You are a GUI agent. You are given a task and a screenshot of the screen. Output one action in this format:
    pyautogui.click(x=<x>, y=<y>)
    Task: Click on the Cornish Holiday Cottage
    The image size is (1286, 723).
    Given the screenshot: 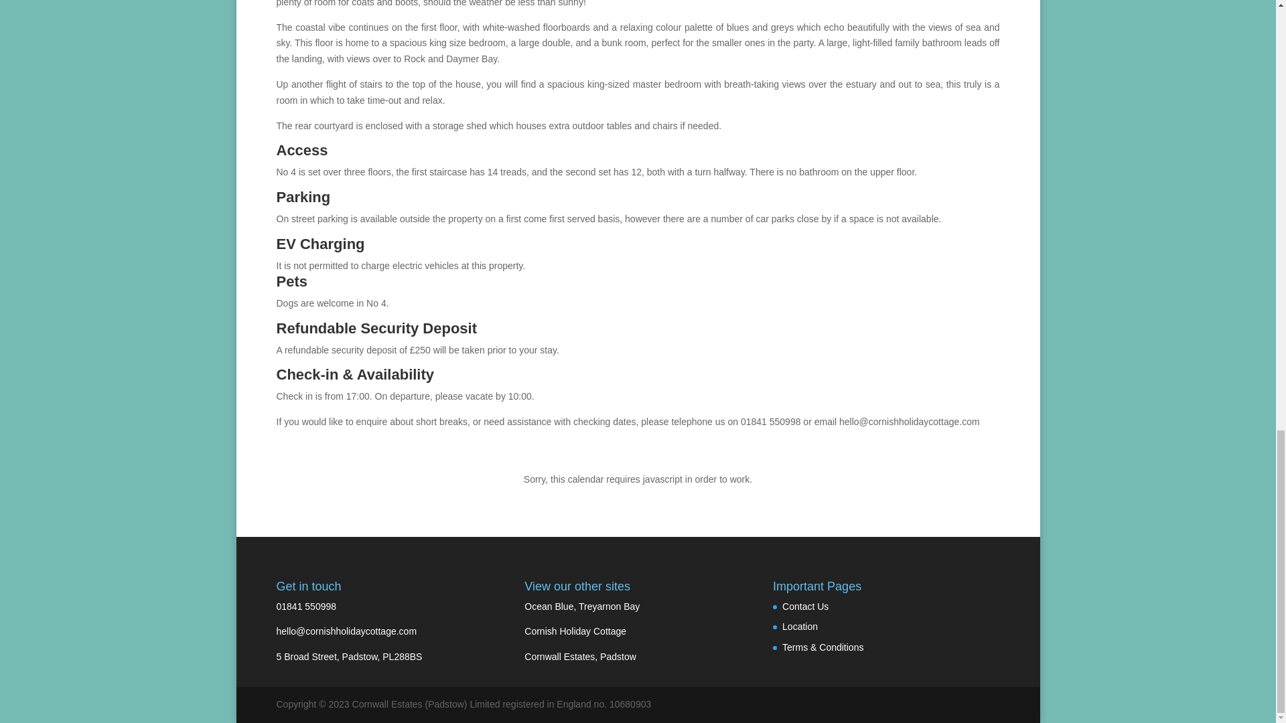 What is the action you would take?
    pyautogui.click(x=575, y=631)
    